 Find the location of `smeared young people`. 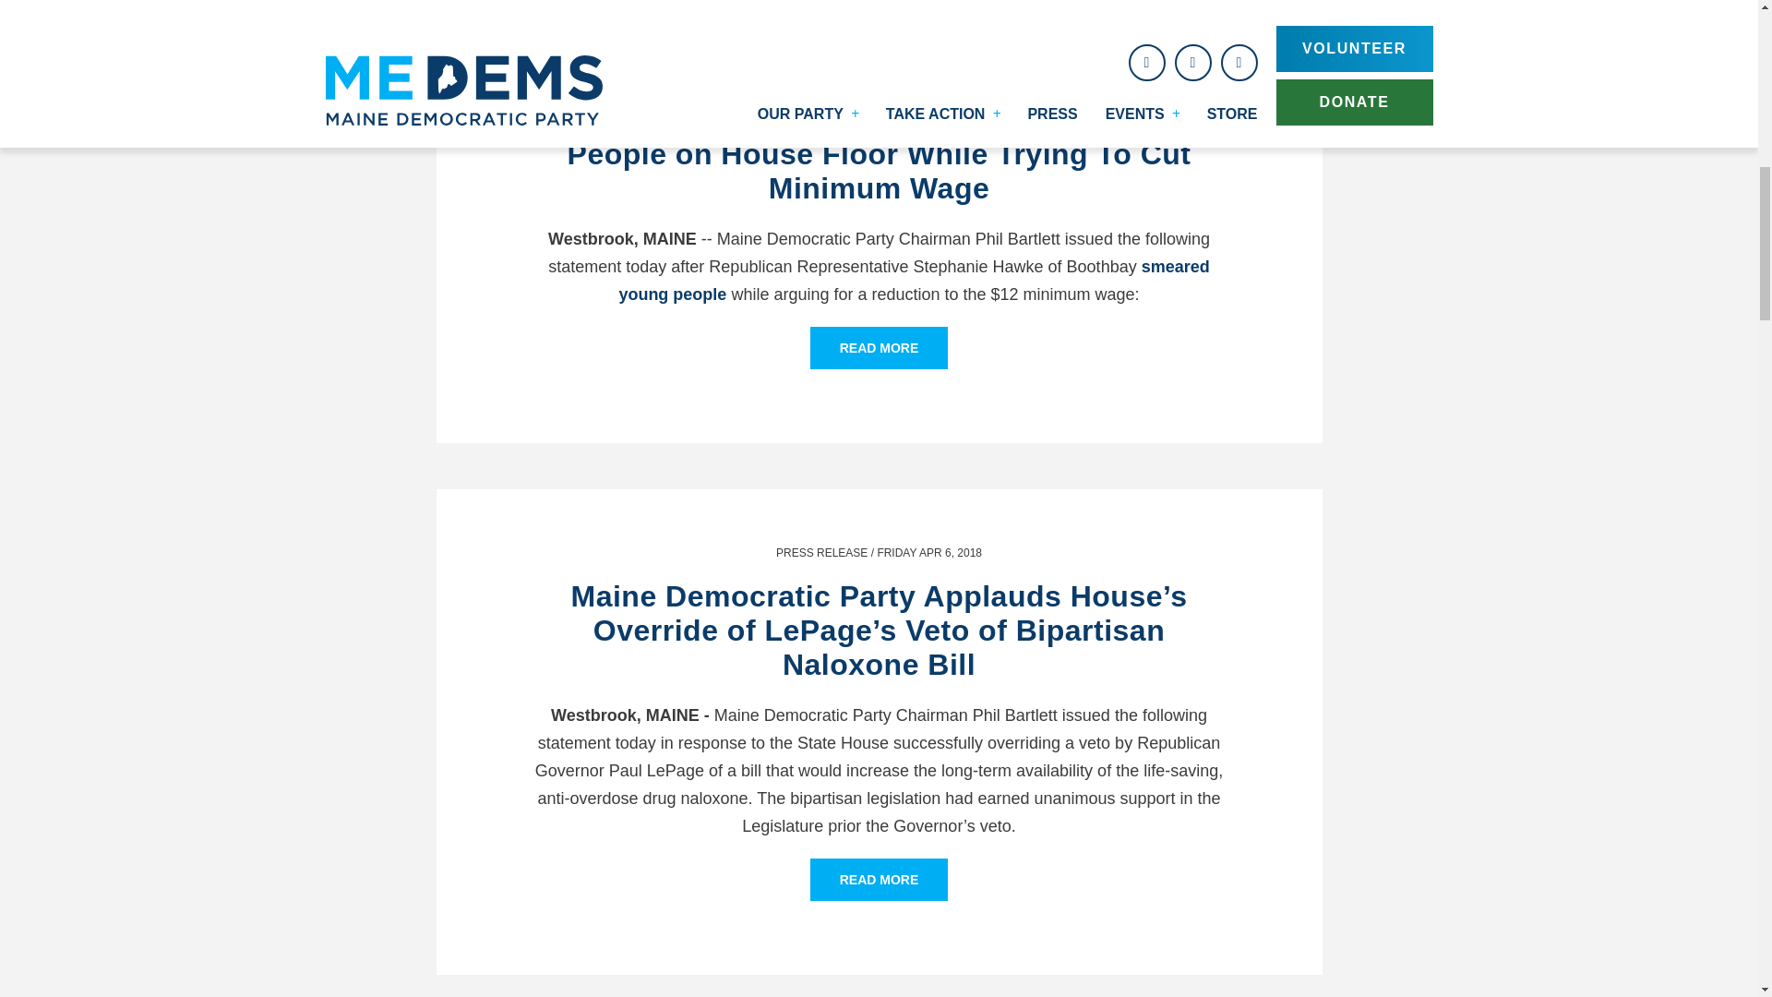

smeared young people is located at coordinates (914, 281).